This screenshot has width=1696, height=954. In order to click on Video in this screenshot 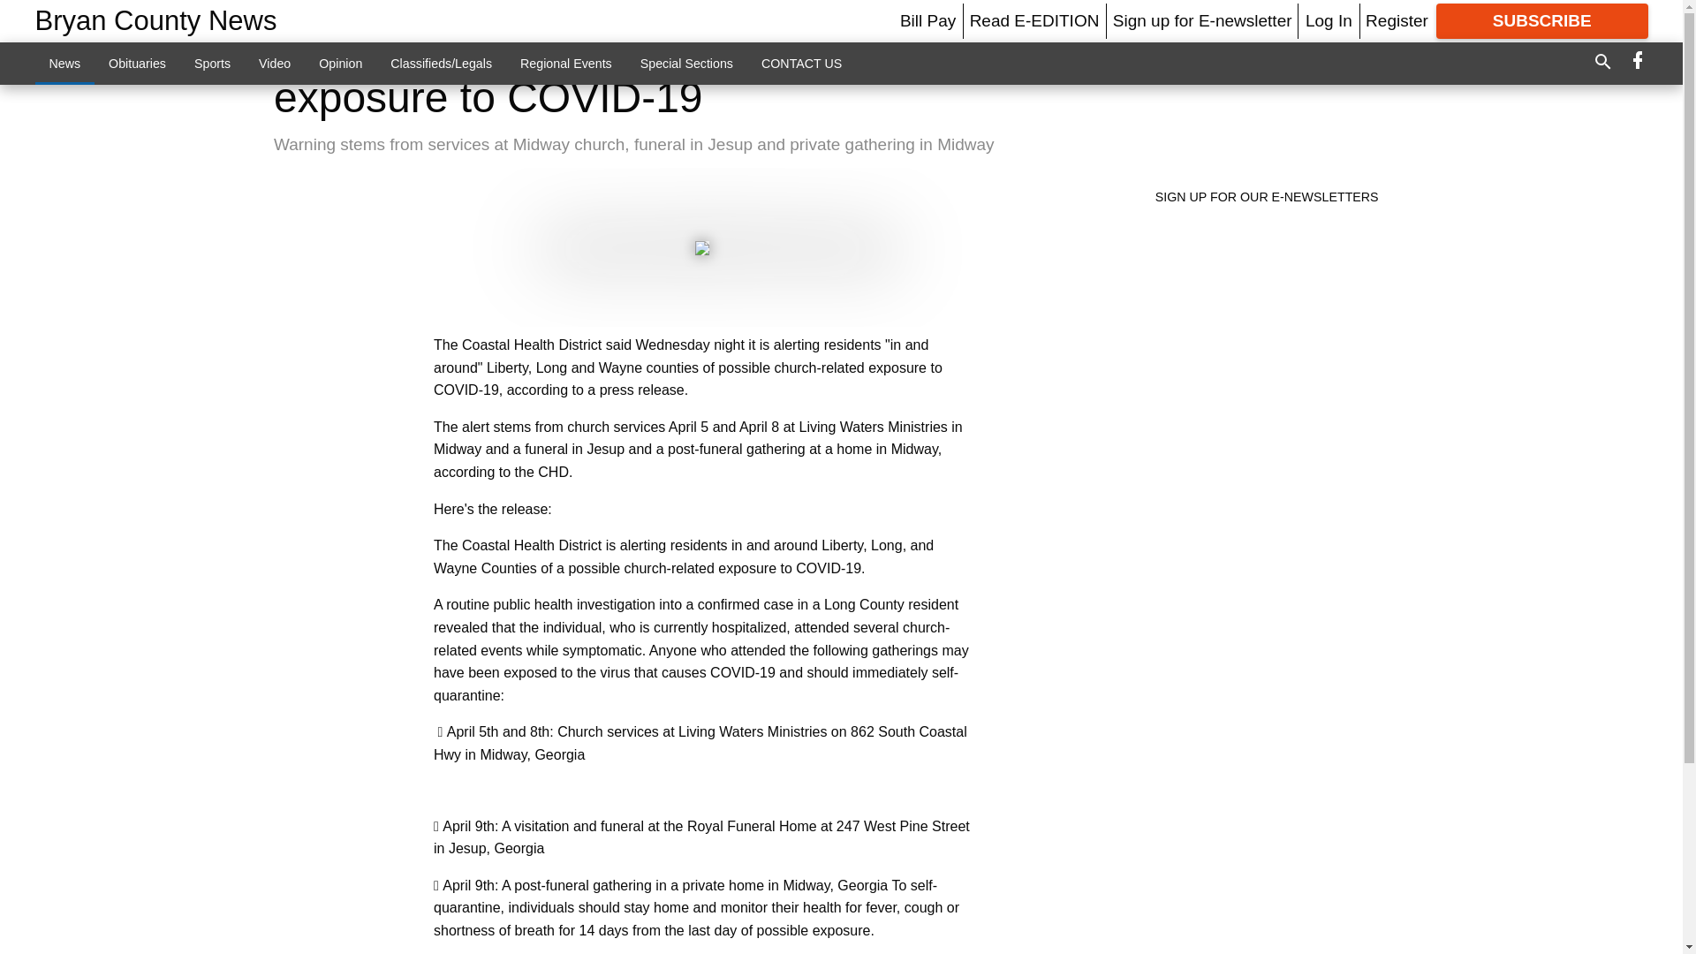, I will do `click(274, 63)`.